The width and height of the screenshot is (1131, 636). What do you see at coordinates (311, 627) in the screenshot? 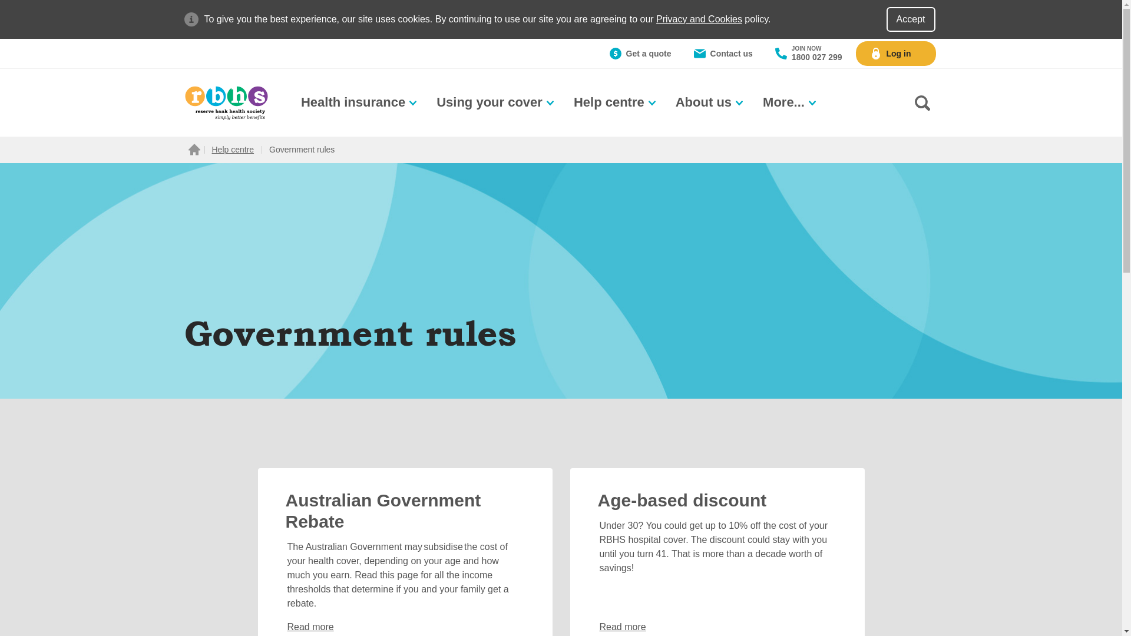
I see `Read more` at bounding box center [311, 627].